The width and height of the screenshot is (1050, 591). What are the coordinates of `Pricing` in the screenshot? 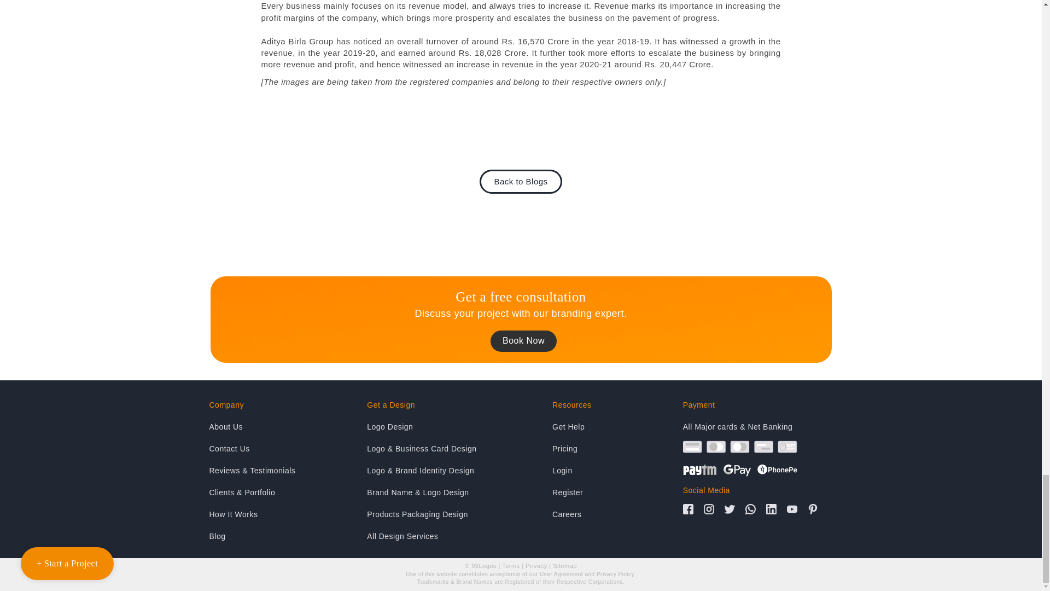 It's located at (614, 448).